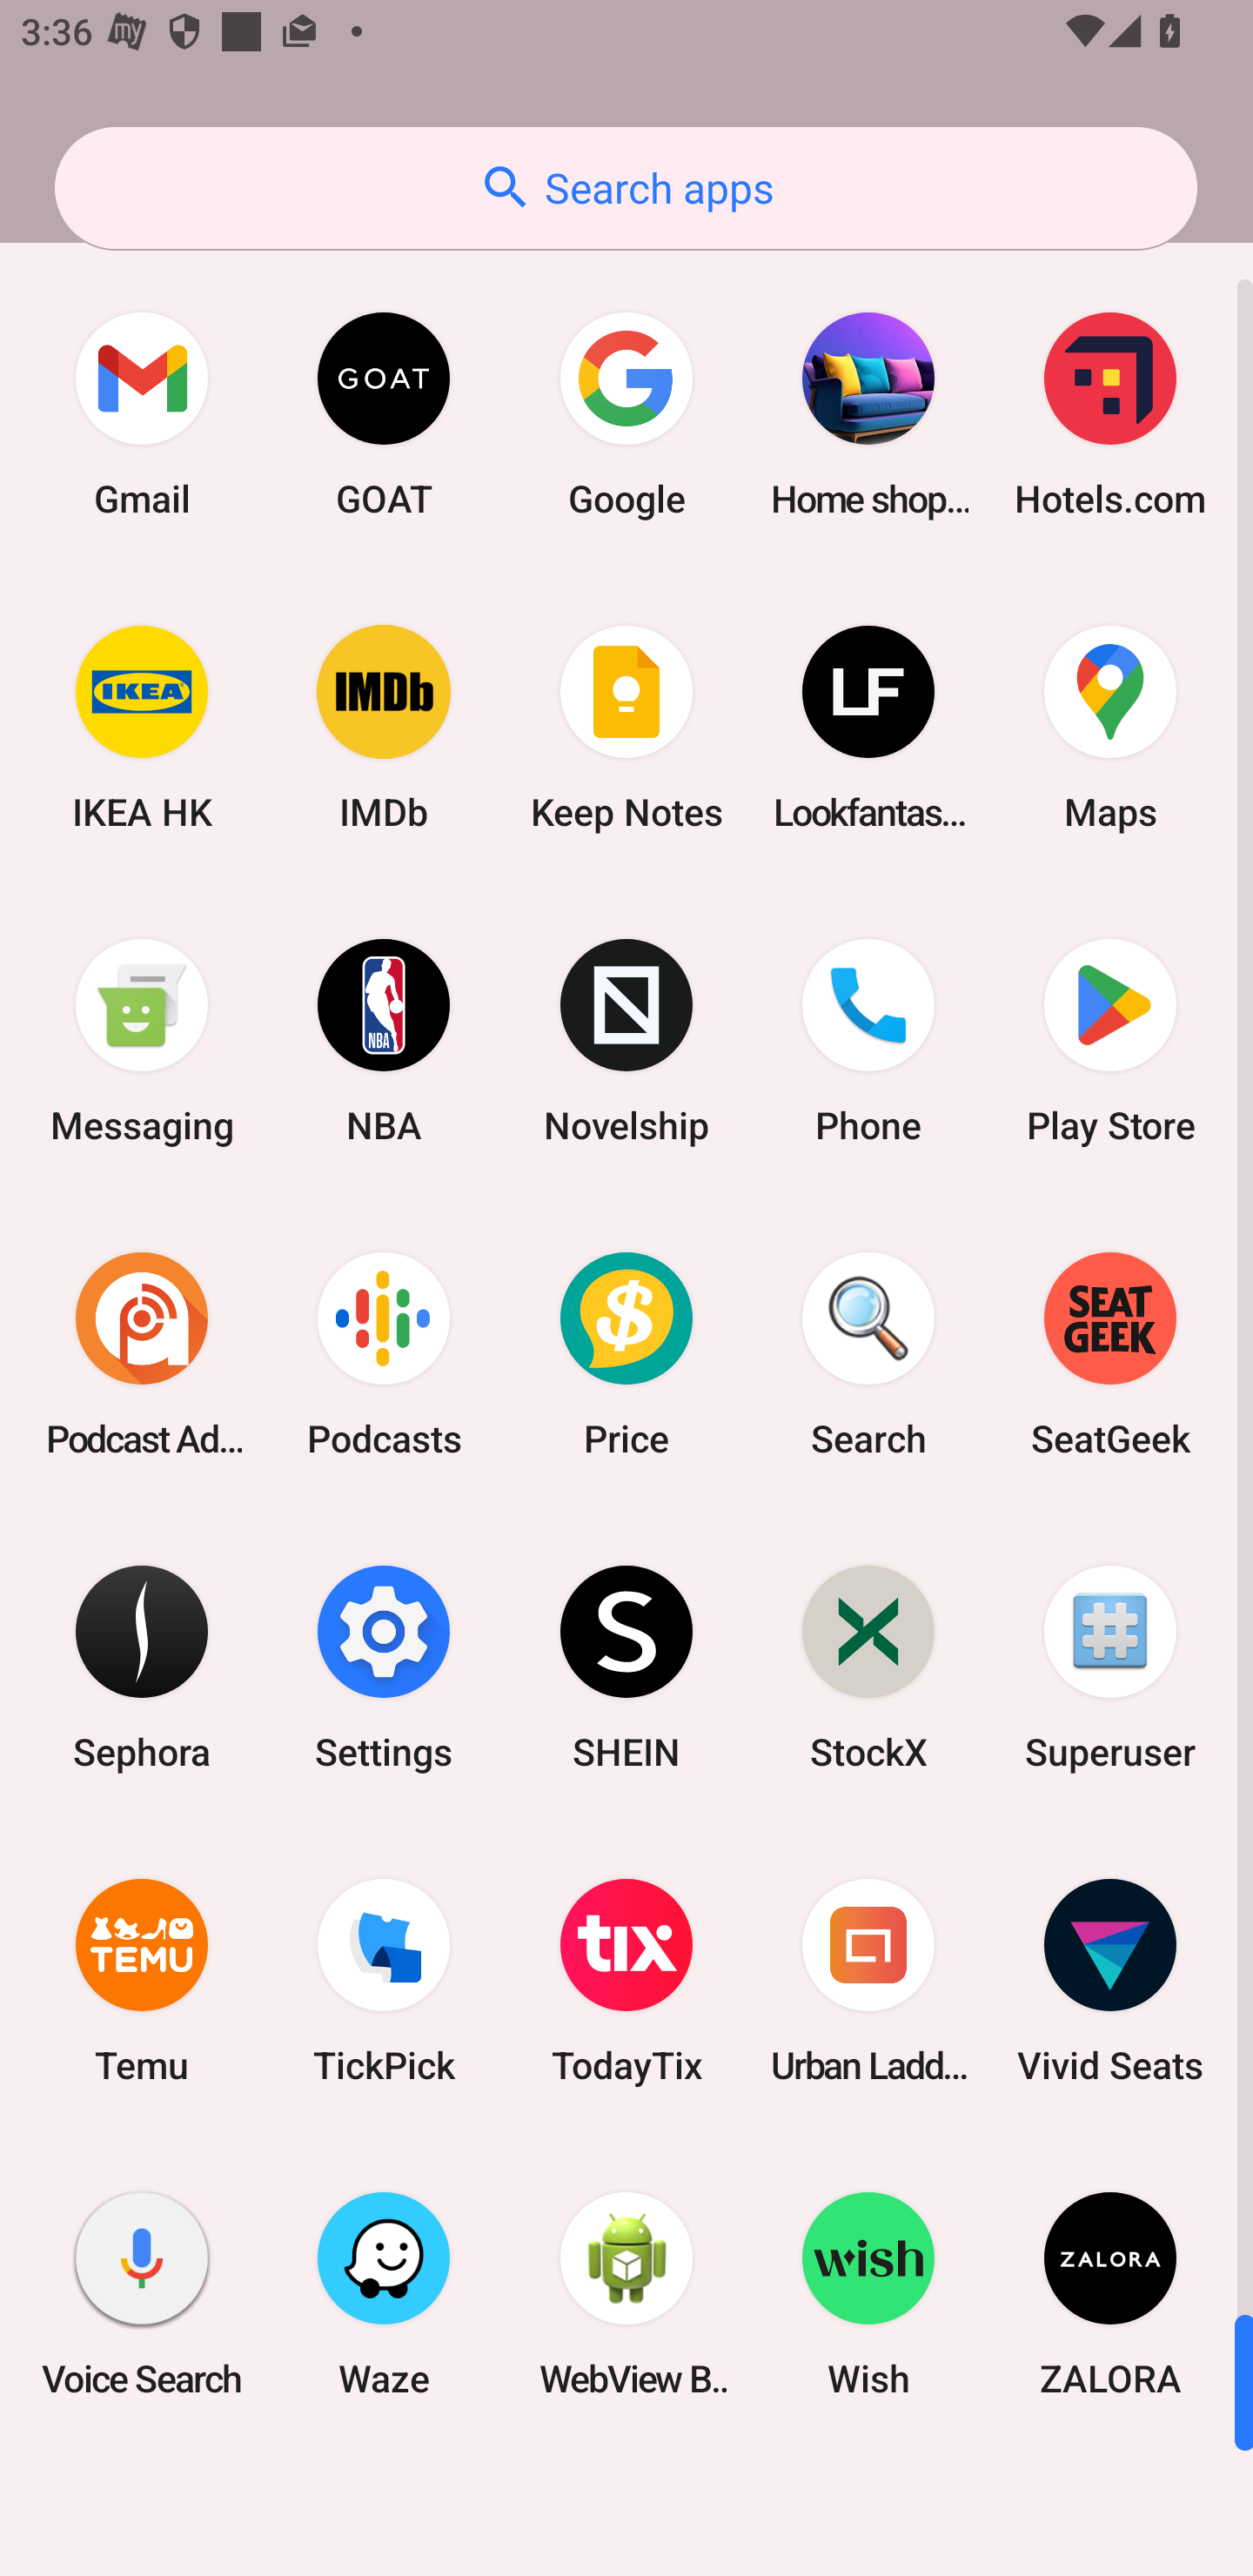  Describe the element at coordinates (142, 2293) in the screenshot. I see `Voice Search` at that location.